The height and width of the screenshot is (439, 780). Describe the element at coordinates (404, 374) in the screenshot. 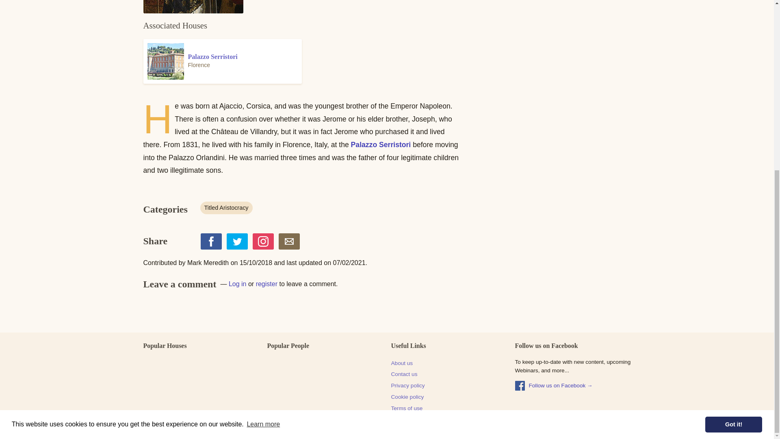

I see `Contact us` at that location.